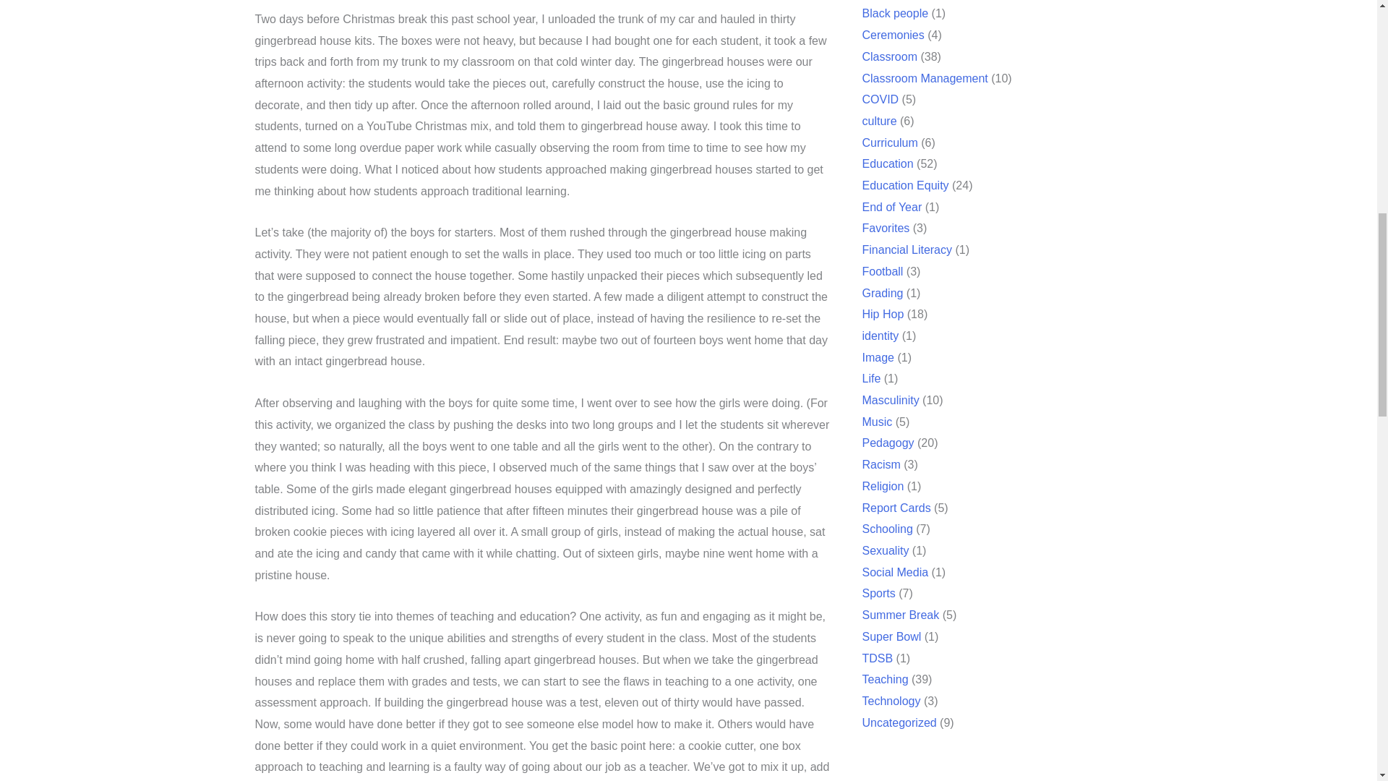 The width and height of the screenshot is (1388, 781). Describe the element at coordinates (896, 98) in the screenshot. I see `COVID` at that location.